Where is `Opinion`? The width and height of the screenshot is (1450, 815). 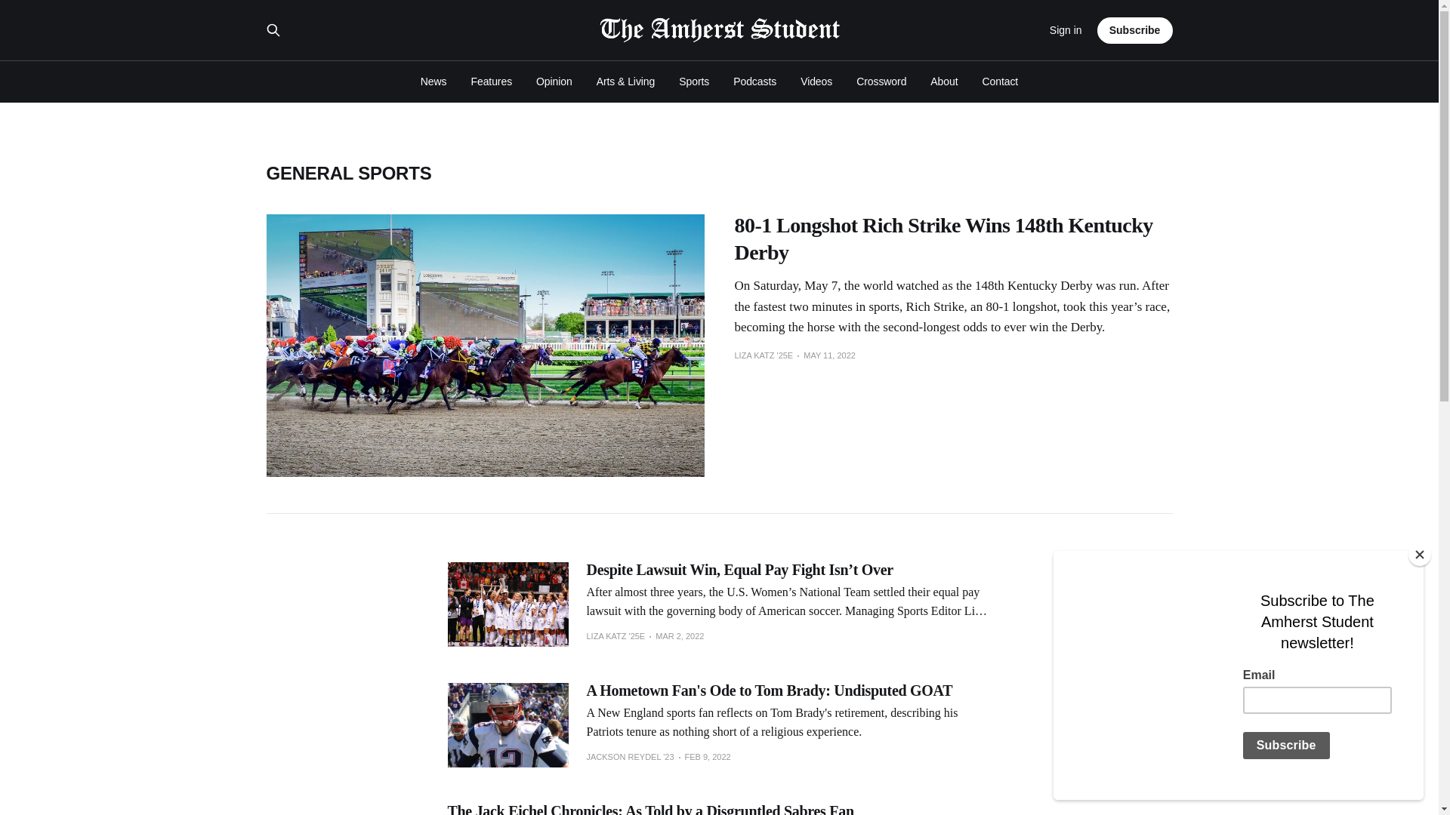 Opinion is located at coordinates (554, 81).